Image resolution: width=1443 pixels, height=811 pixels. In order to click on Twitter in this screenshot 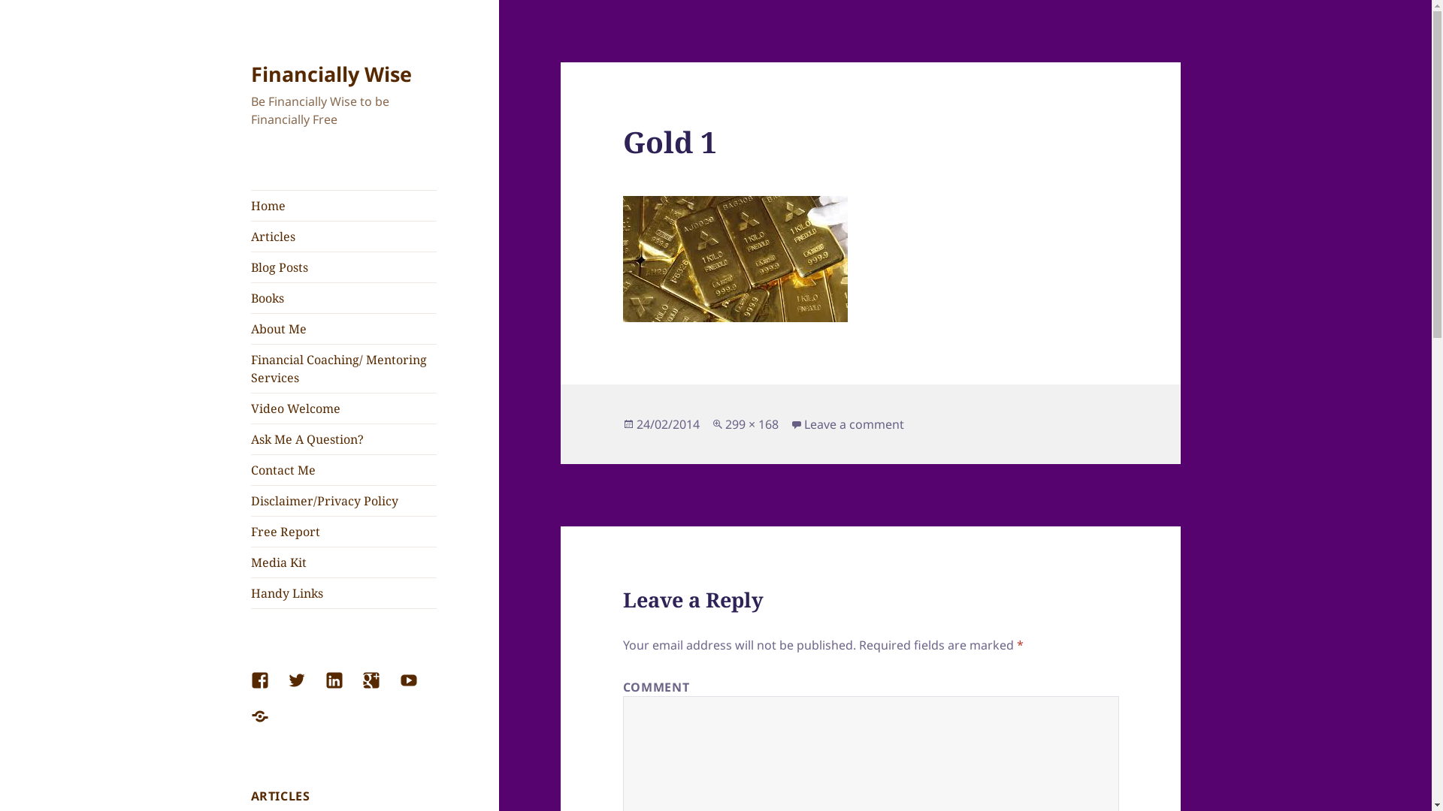, I will do `click(306, 689)`.